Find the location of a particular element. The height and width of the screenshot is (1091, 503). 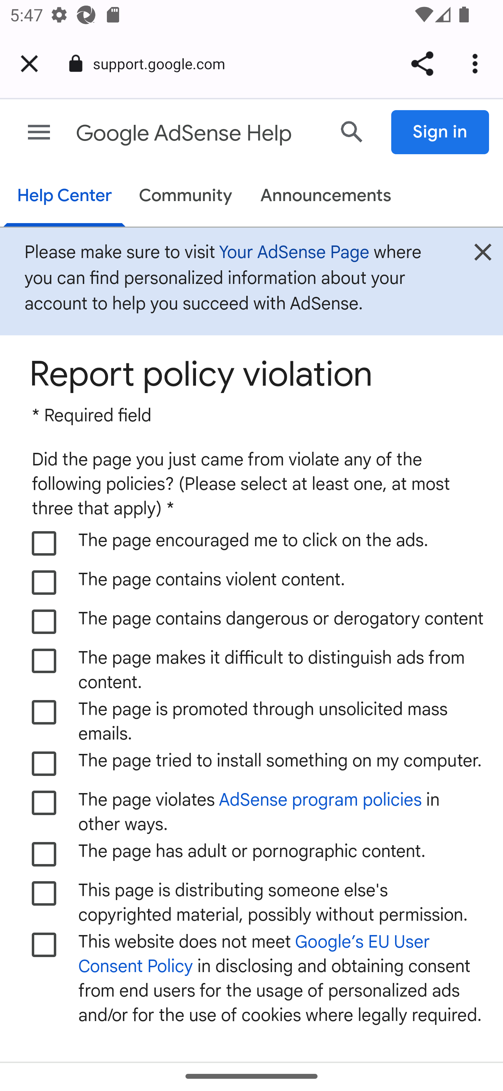

Connection is secure is located at coordinates (76, 64).